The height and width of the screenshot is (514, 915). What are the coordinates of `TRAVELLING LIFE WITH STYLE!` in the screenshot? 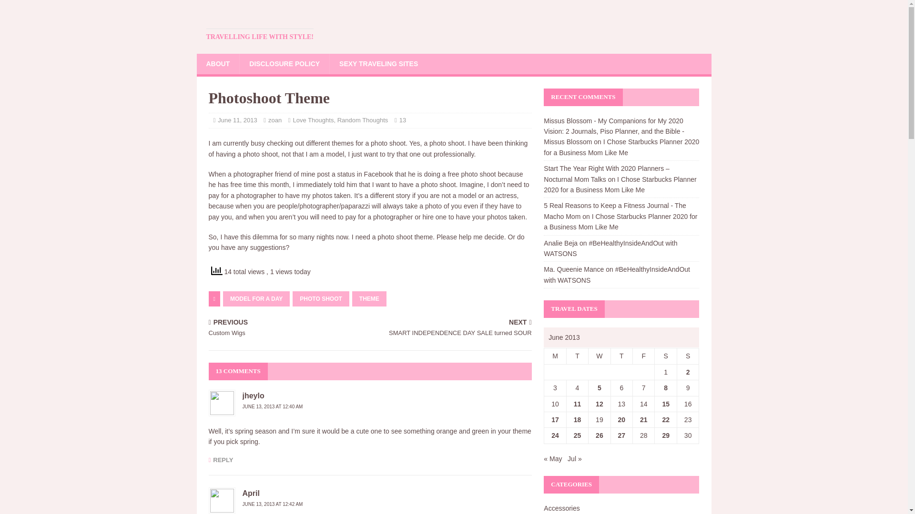 It's located at (260, 37).